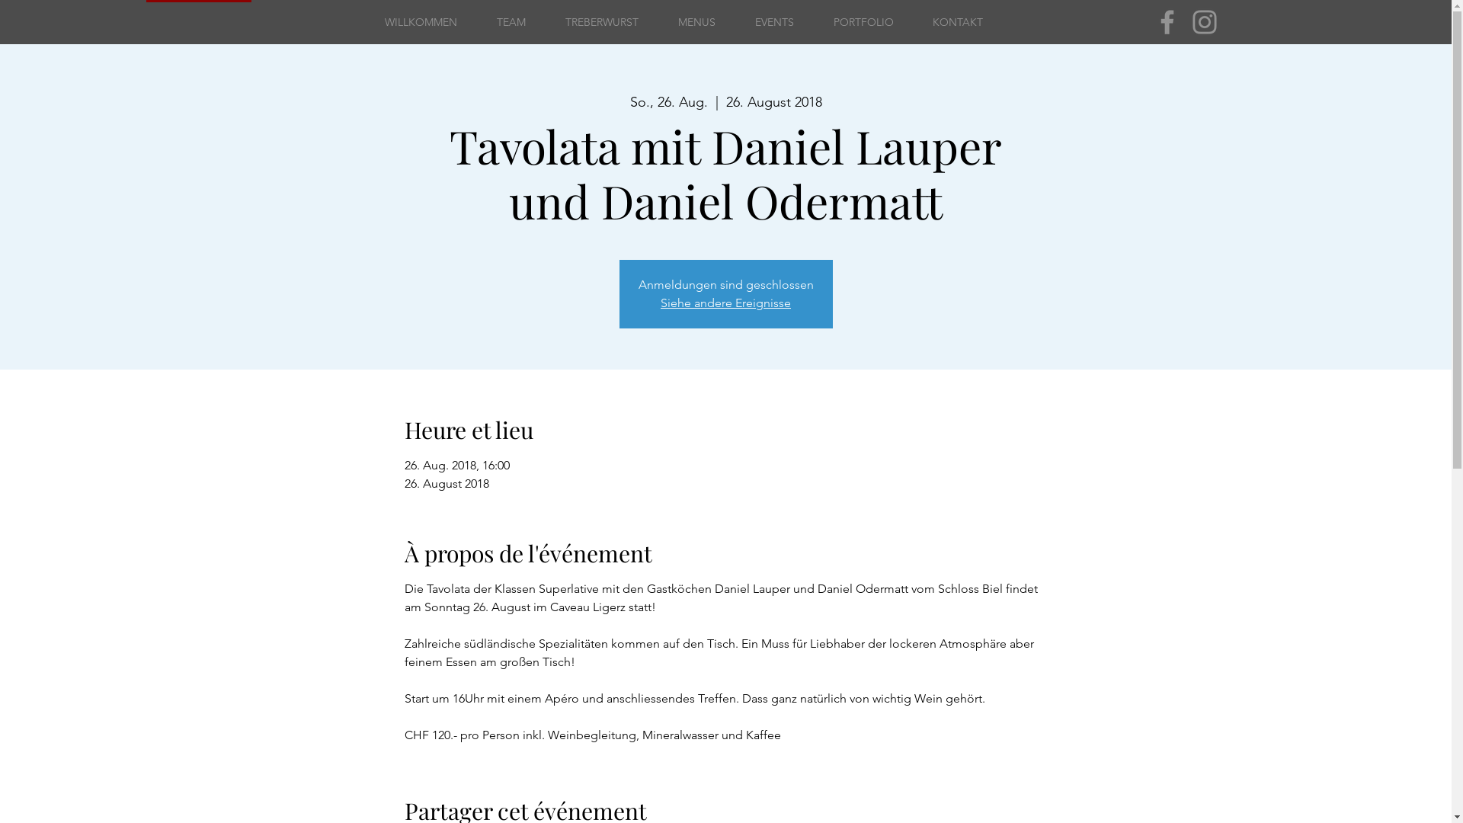 The image size is (1463, 823). I want to click on WILLKOMMEN, so click(421, 22).